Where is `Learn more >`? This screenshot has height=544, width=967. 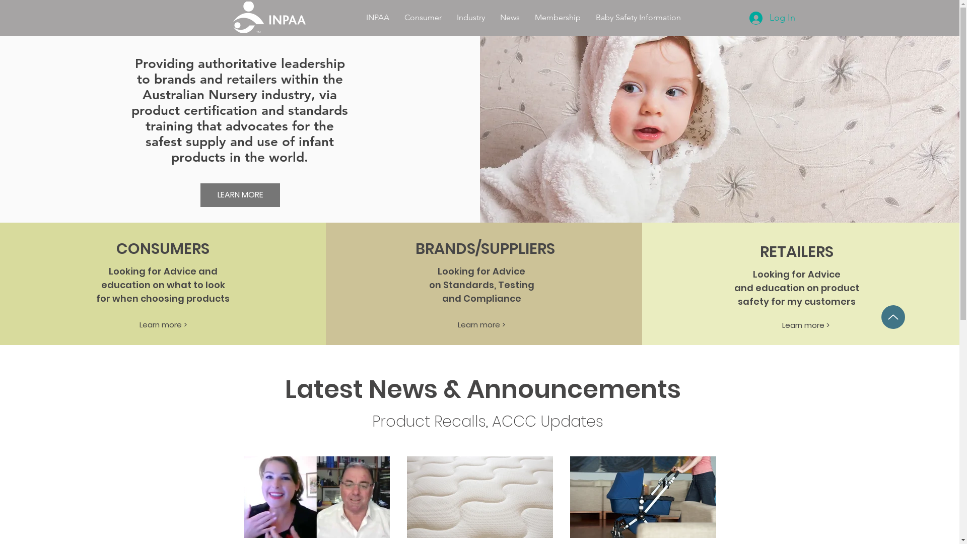 Learn more > is located at coordinates (806, 325).